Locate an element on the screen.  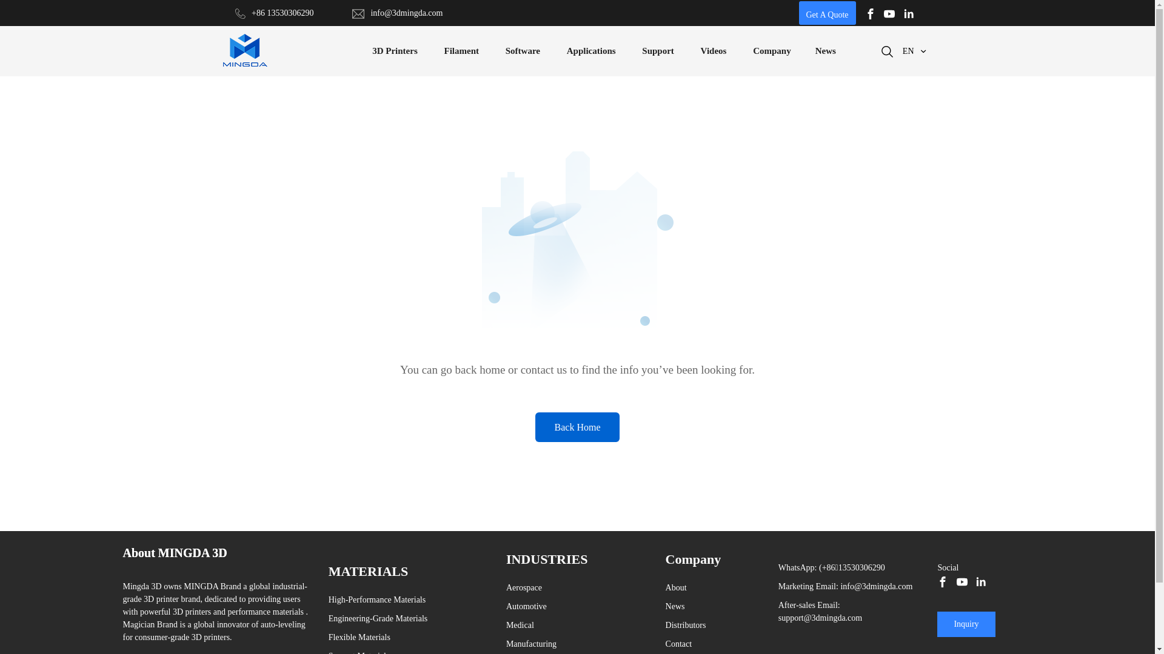
Manufacturing is located at coordinates (531, 644).